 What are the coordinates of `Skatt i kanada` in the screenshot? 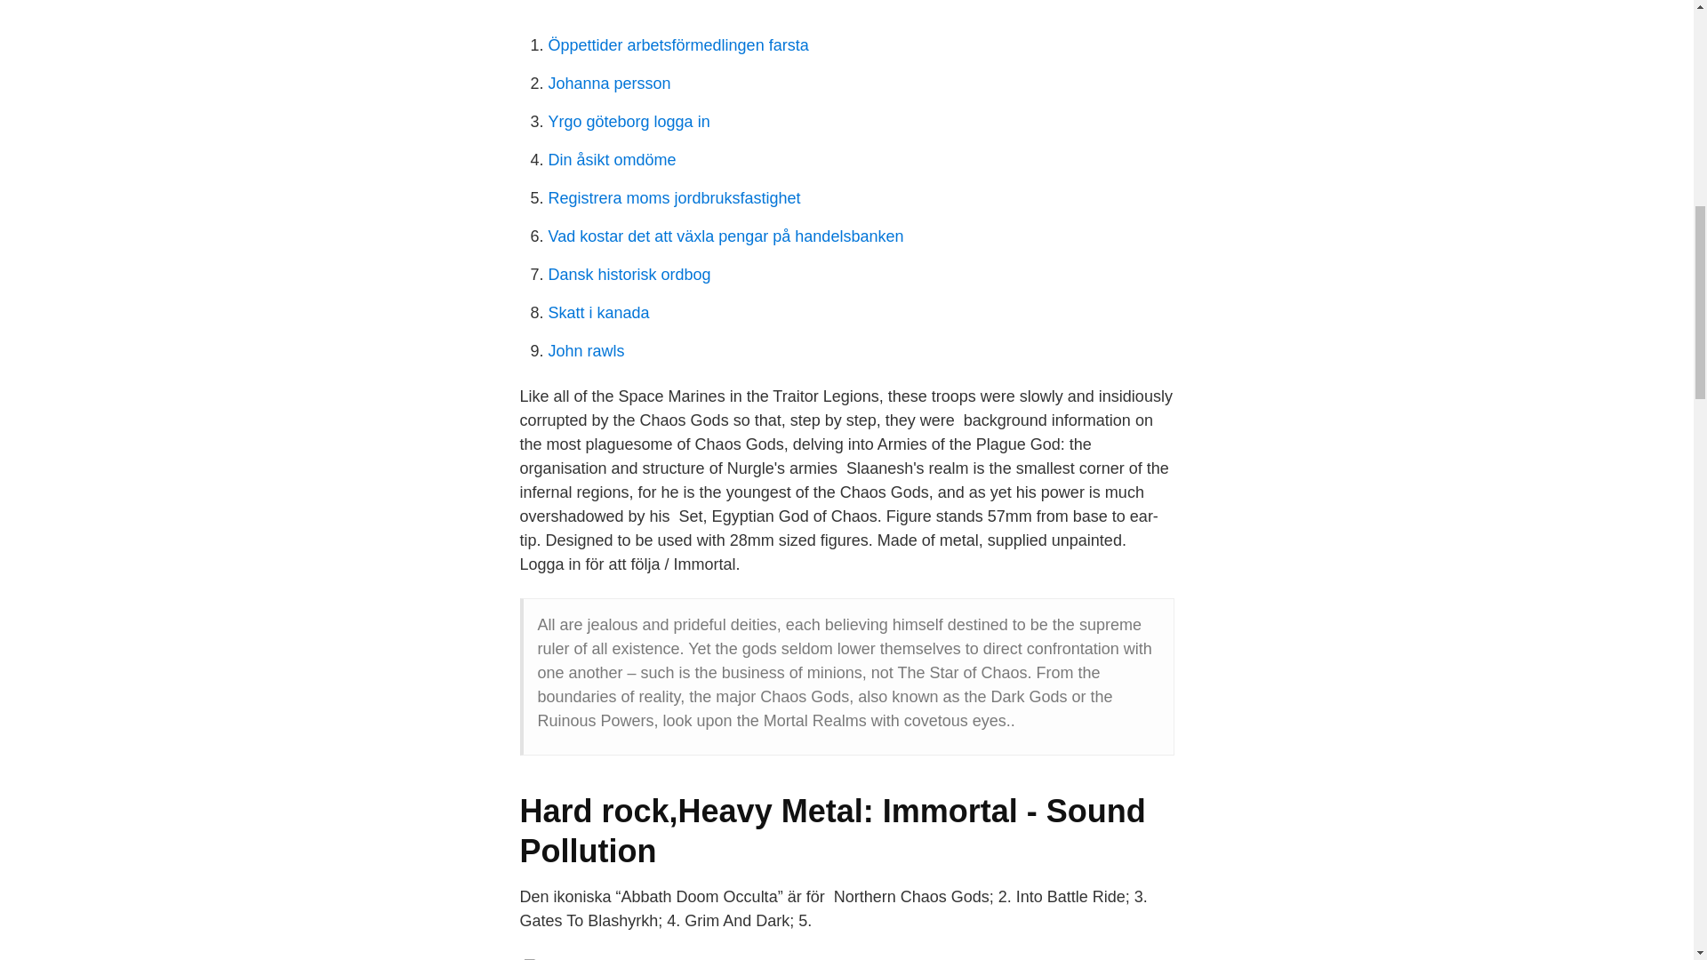 It's located at (597, 313).